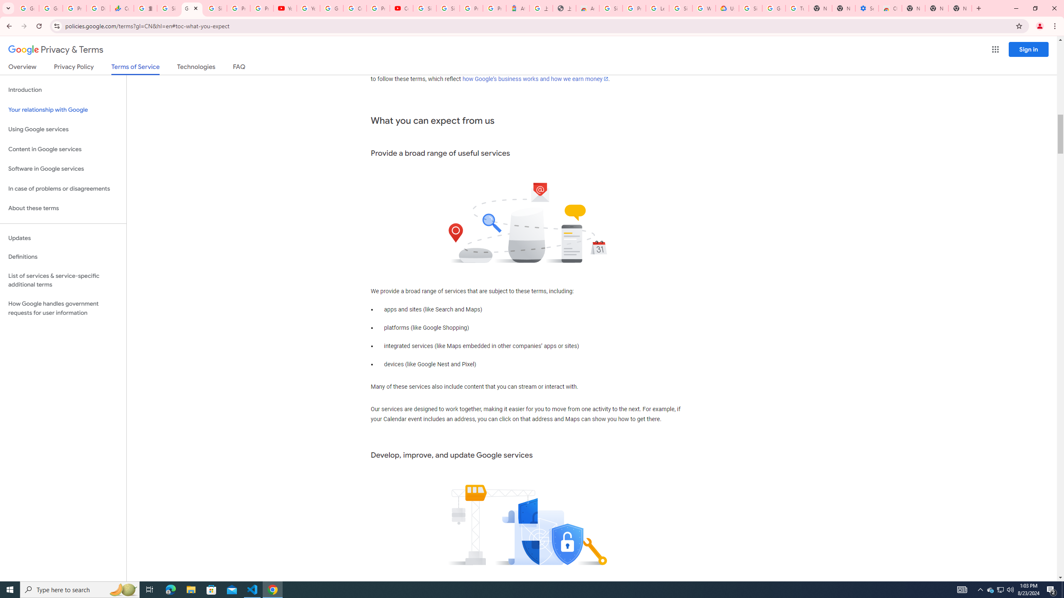  Describe the element at coordinates (425, 8) in the screenshot. I see `Sign in - Google Accounts` at that location.